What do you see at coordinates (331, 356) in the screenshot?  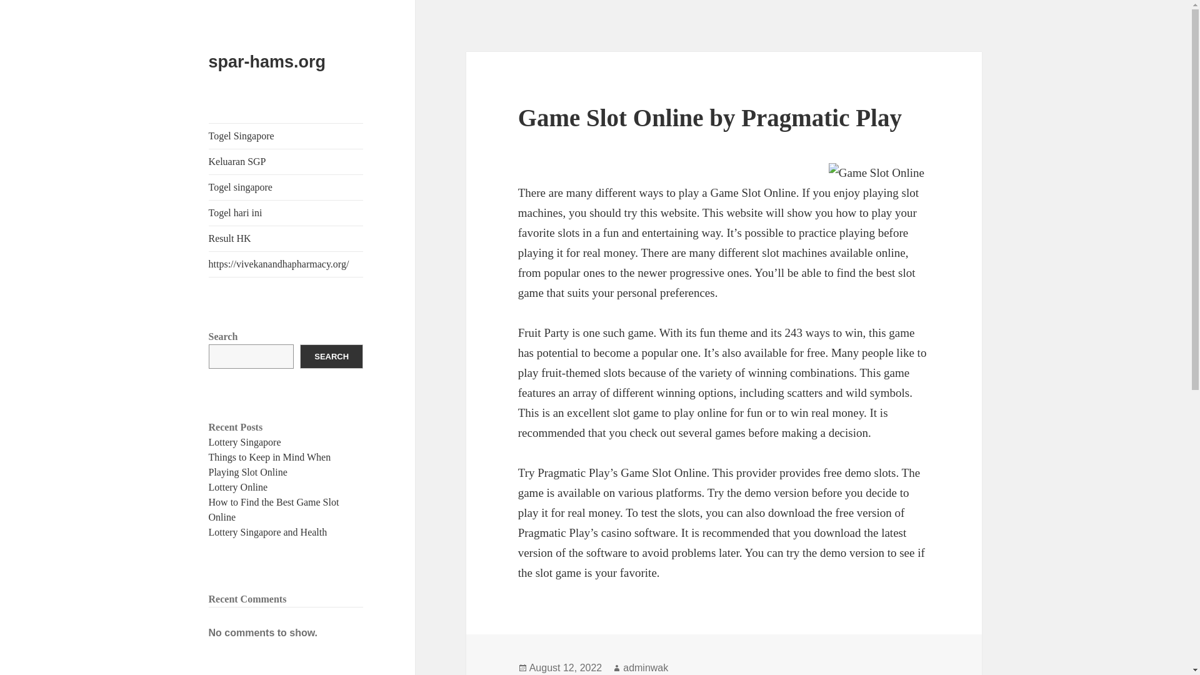 I see `SEARCH` at bounding box center [331, 356].